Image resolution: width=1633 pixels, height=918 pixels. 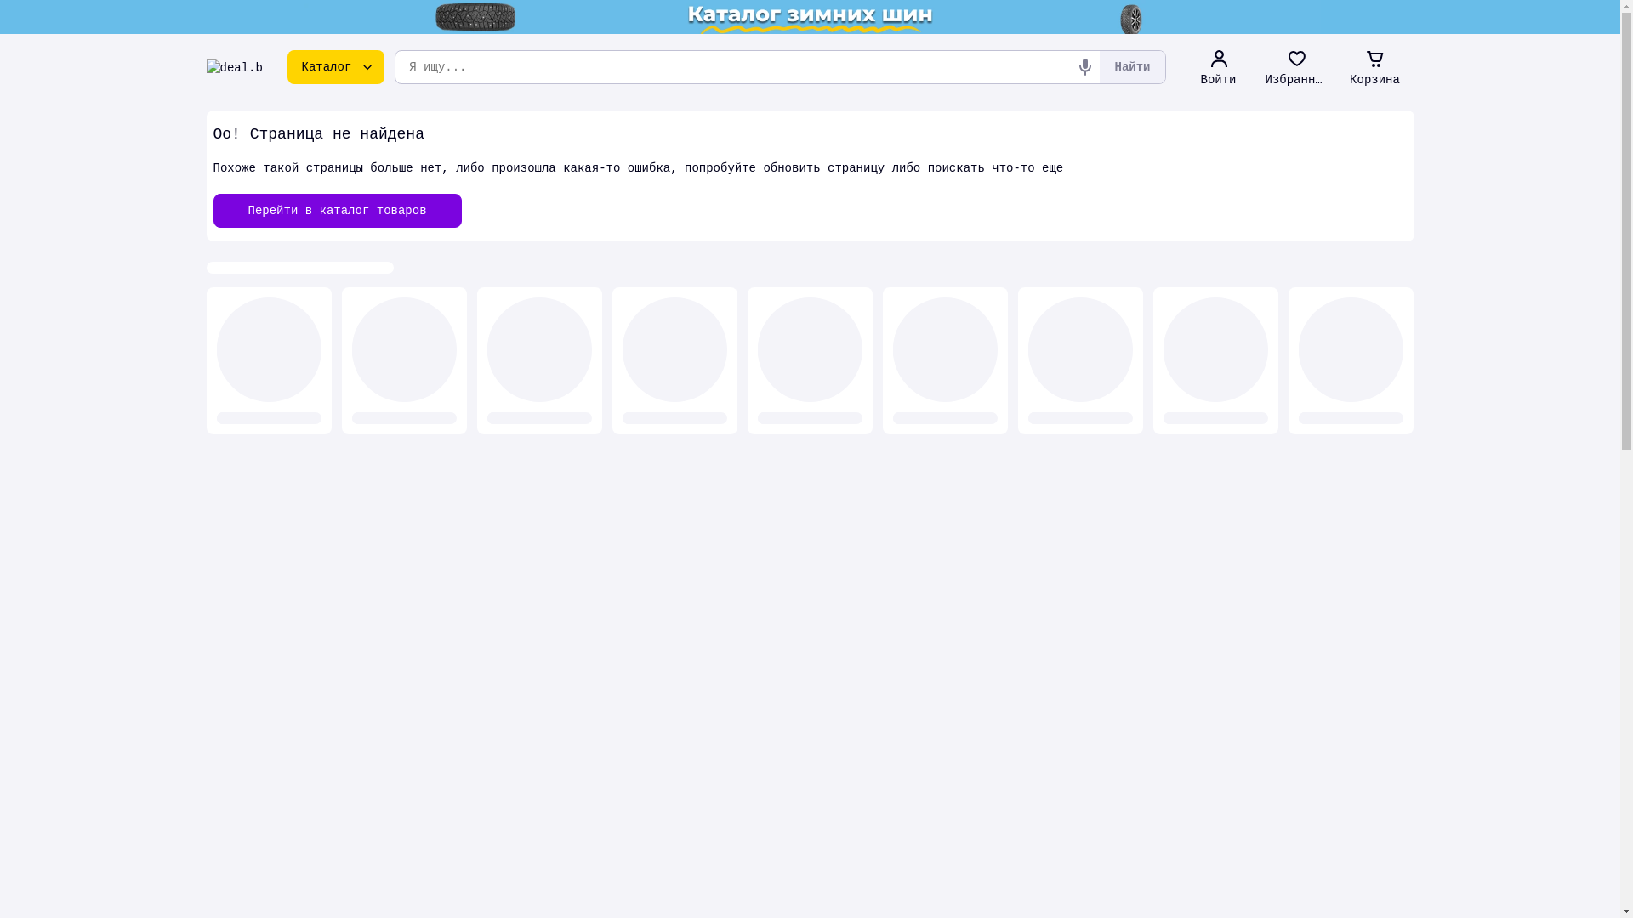 What do you see at coordinates (235, 67) in the screenshot?
I see `deal.by` at bounding box center [235, 67].